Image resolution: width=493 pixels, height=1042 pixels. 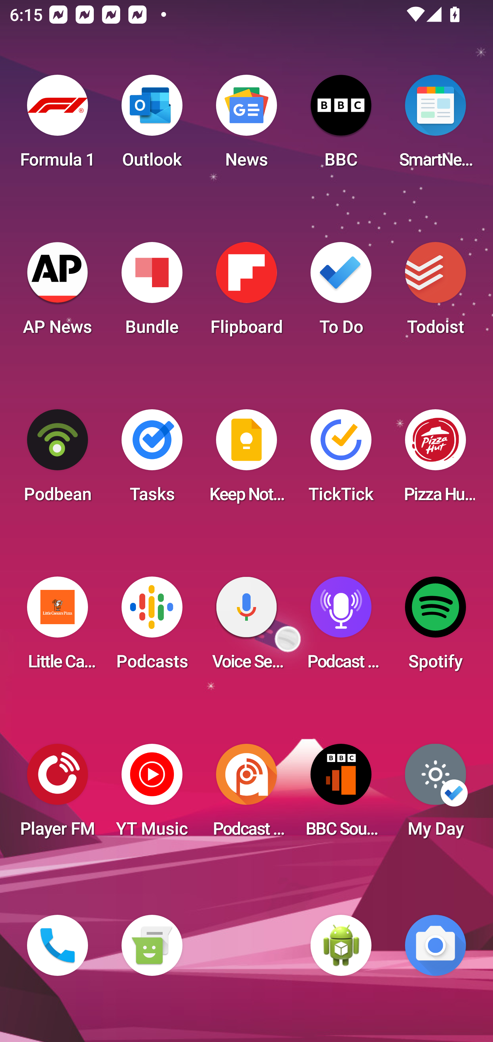 I want to click on BBC, so click(x=341, y=125).